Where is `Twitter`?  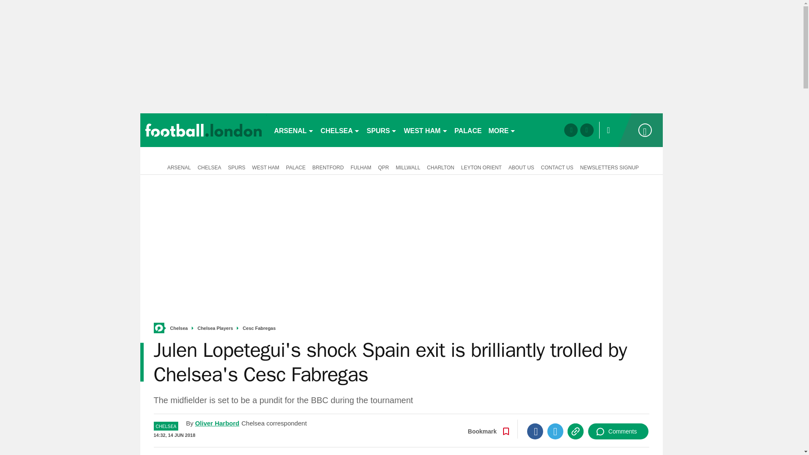
Twitter is located at coordinates (555, 431).